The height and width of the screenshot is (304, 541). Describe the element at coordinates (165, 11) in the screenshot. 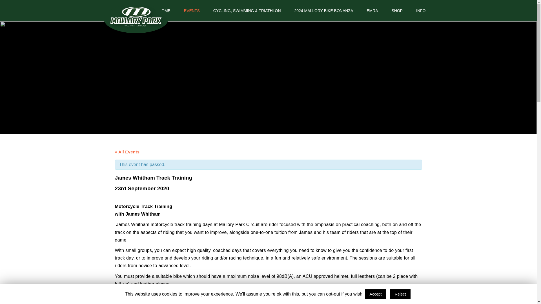

I see `HOME` at that location.